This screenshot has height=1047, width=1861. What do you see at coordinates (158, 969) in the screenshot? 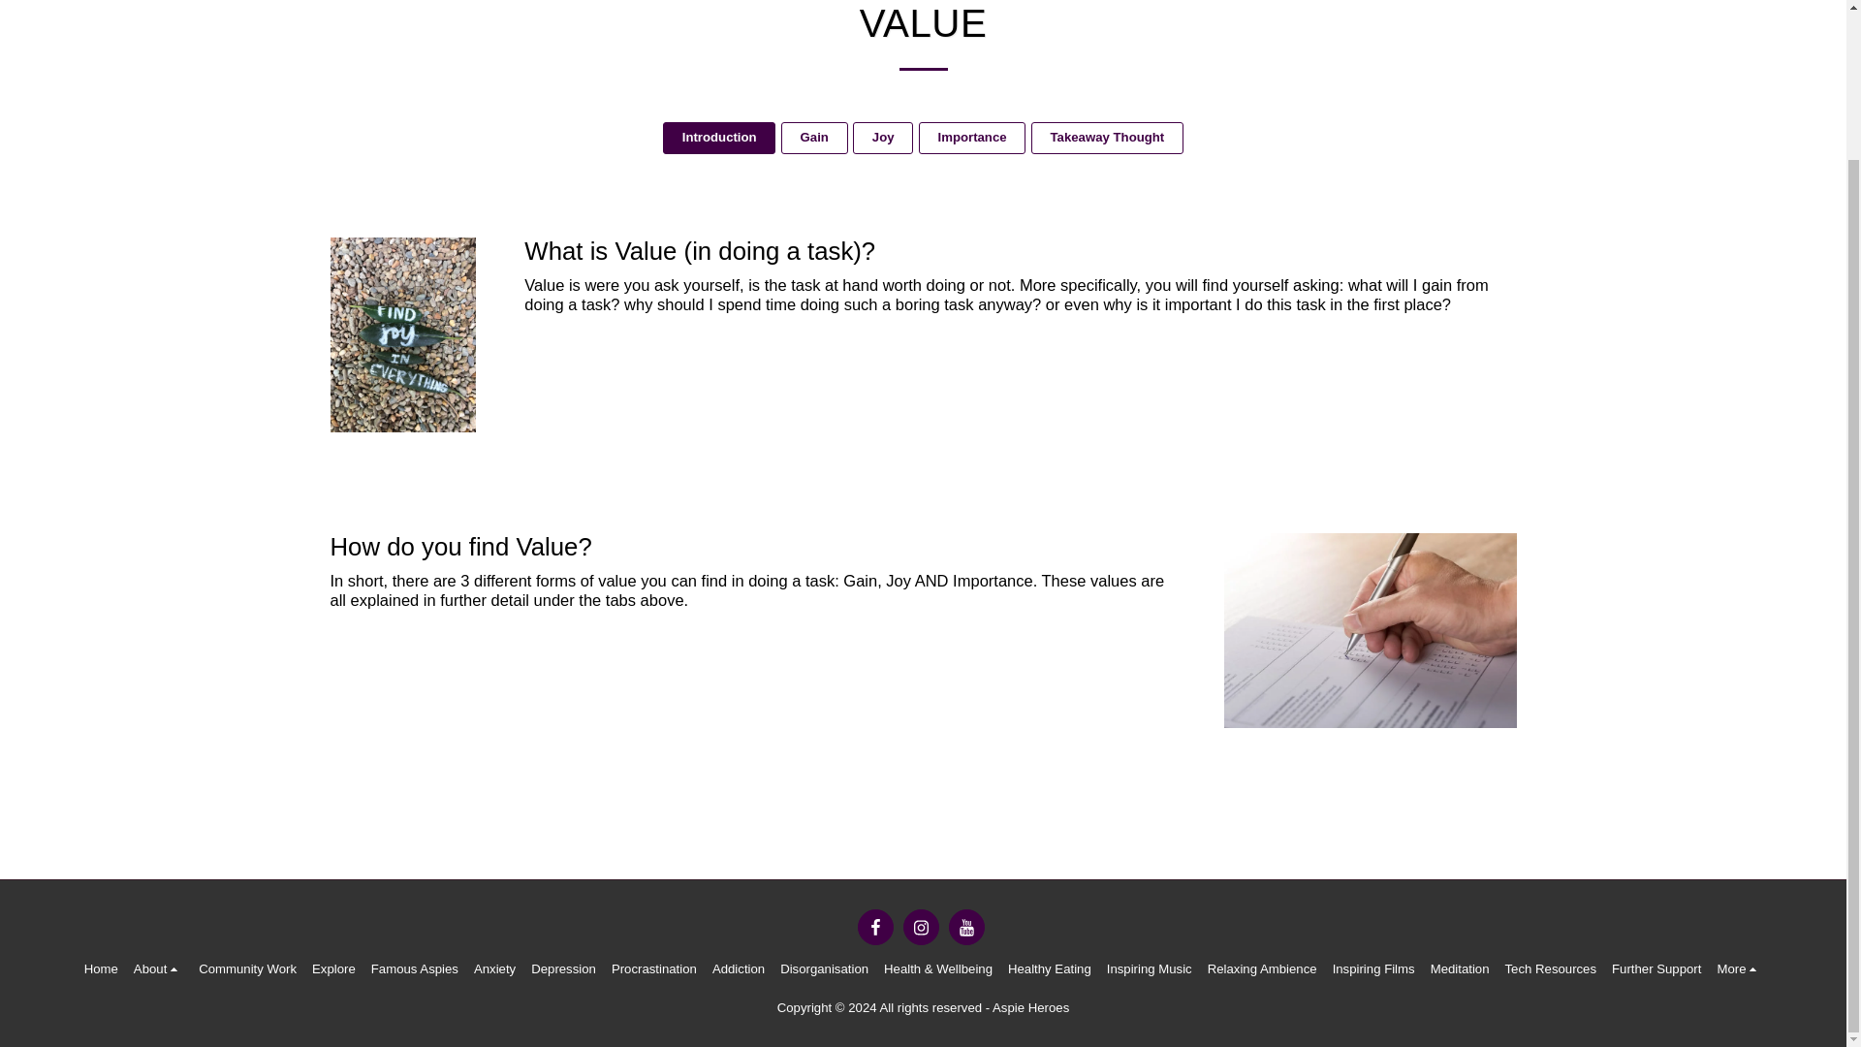
I see `About  ` at bounding box center [158, 969].